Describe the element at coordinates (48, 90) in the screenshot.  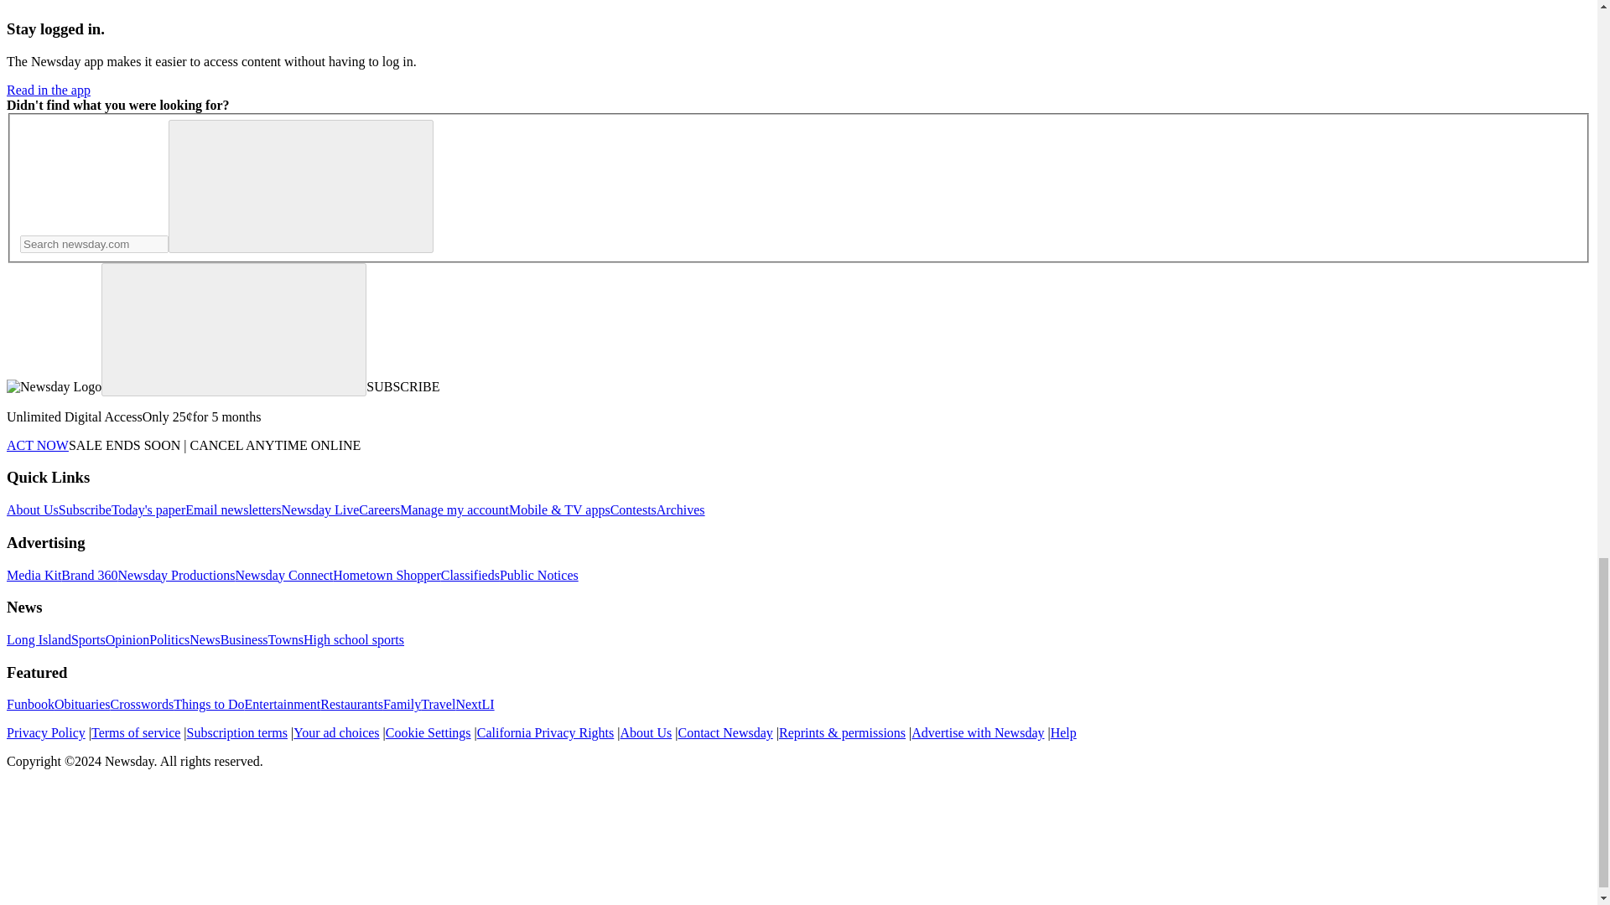
I see `Read in the app` at that location.